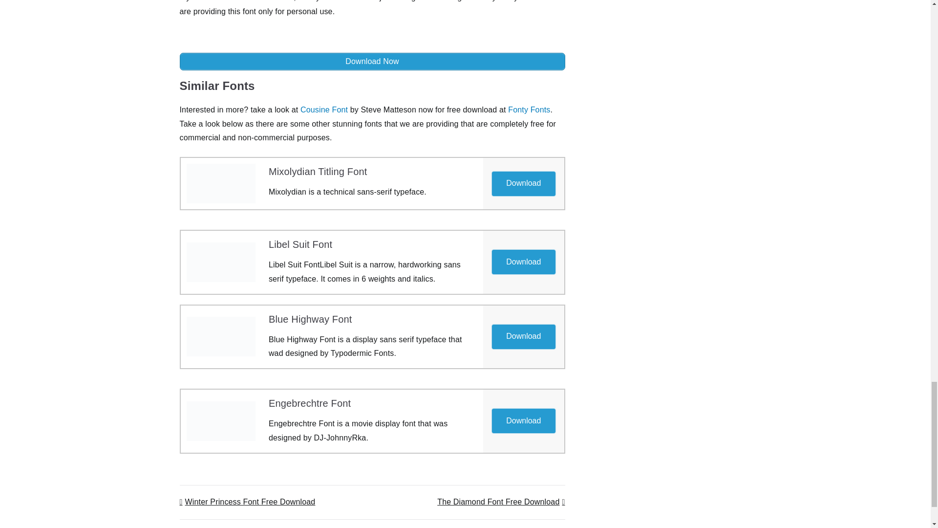 The height and width of the screenshot is (528, 938). I want to click on Download, so click(523, 336).